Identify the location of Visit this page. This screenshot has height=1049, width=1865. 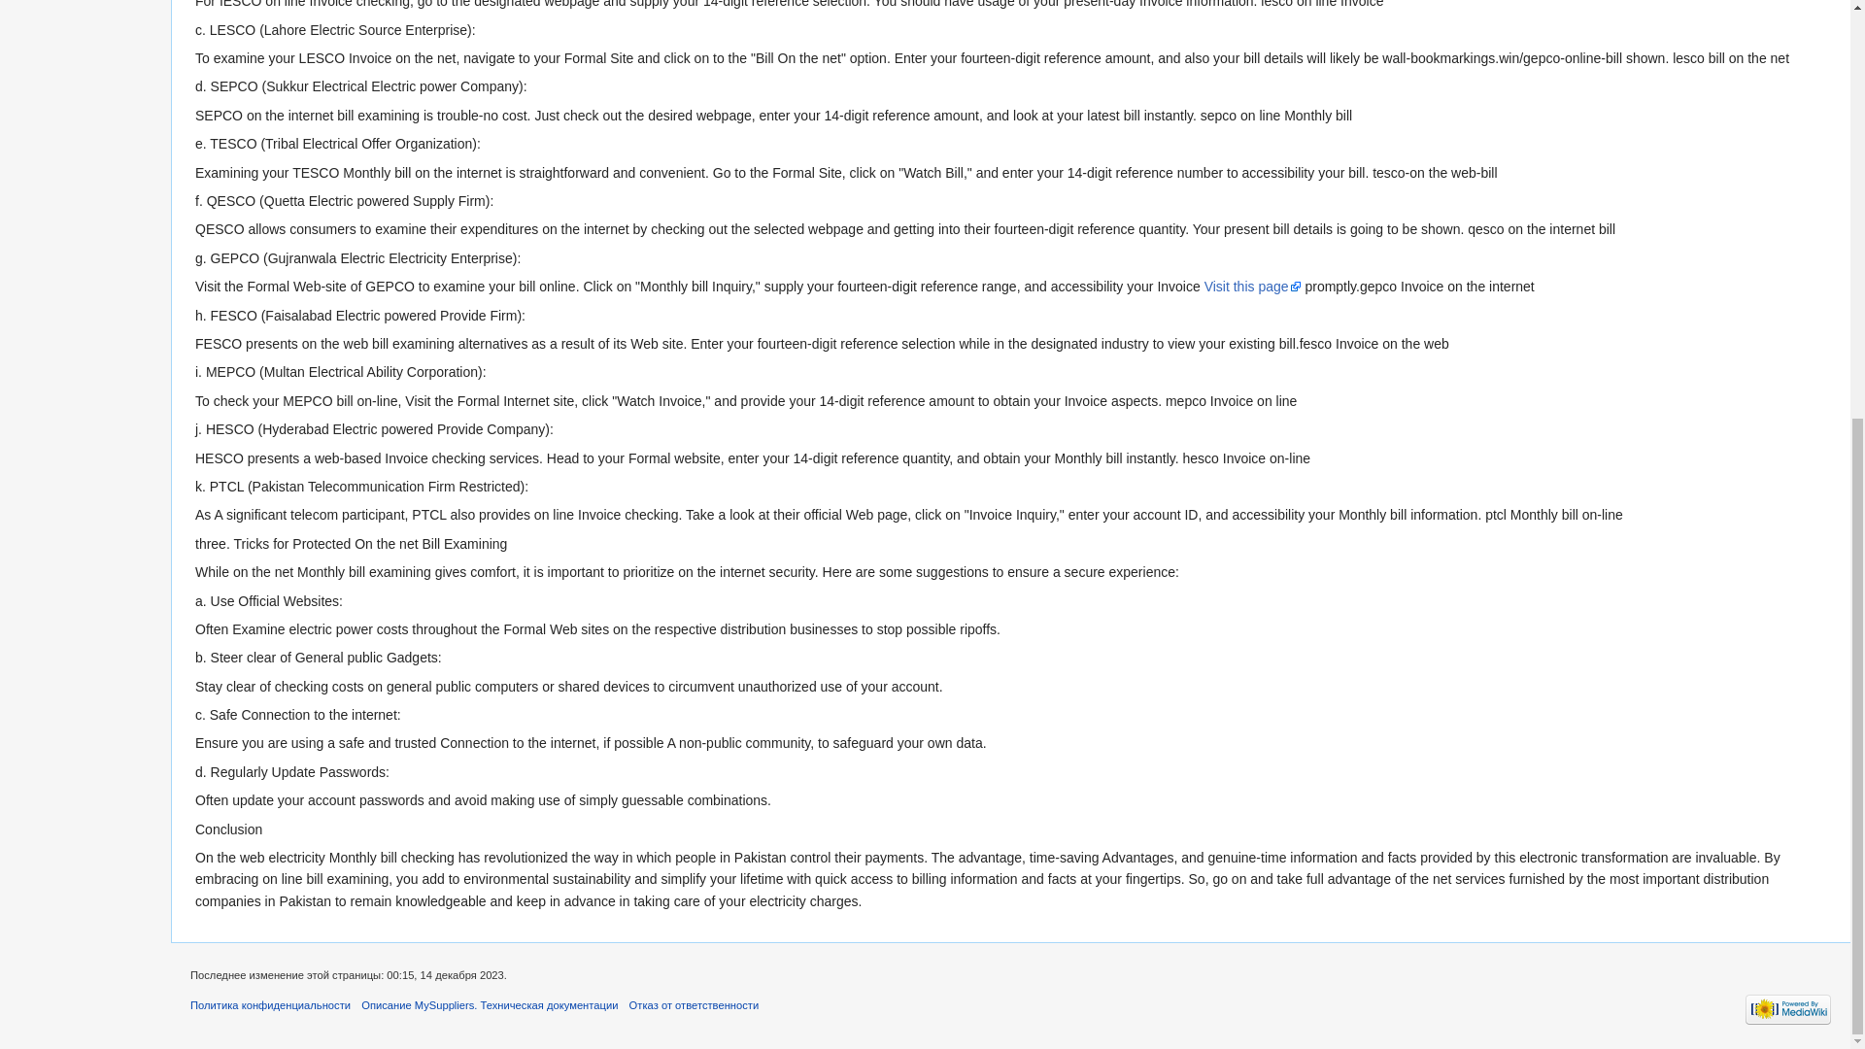
(1253, 287).